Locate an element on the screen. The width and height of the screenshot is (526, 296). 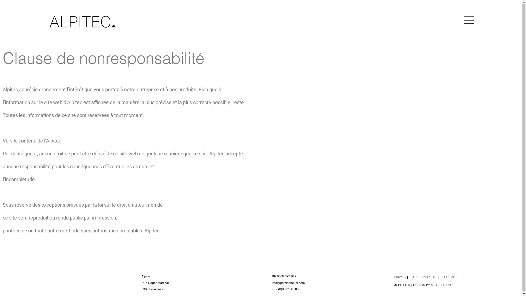
PRIVACY is located at coordinates (400, 277).